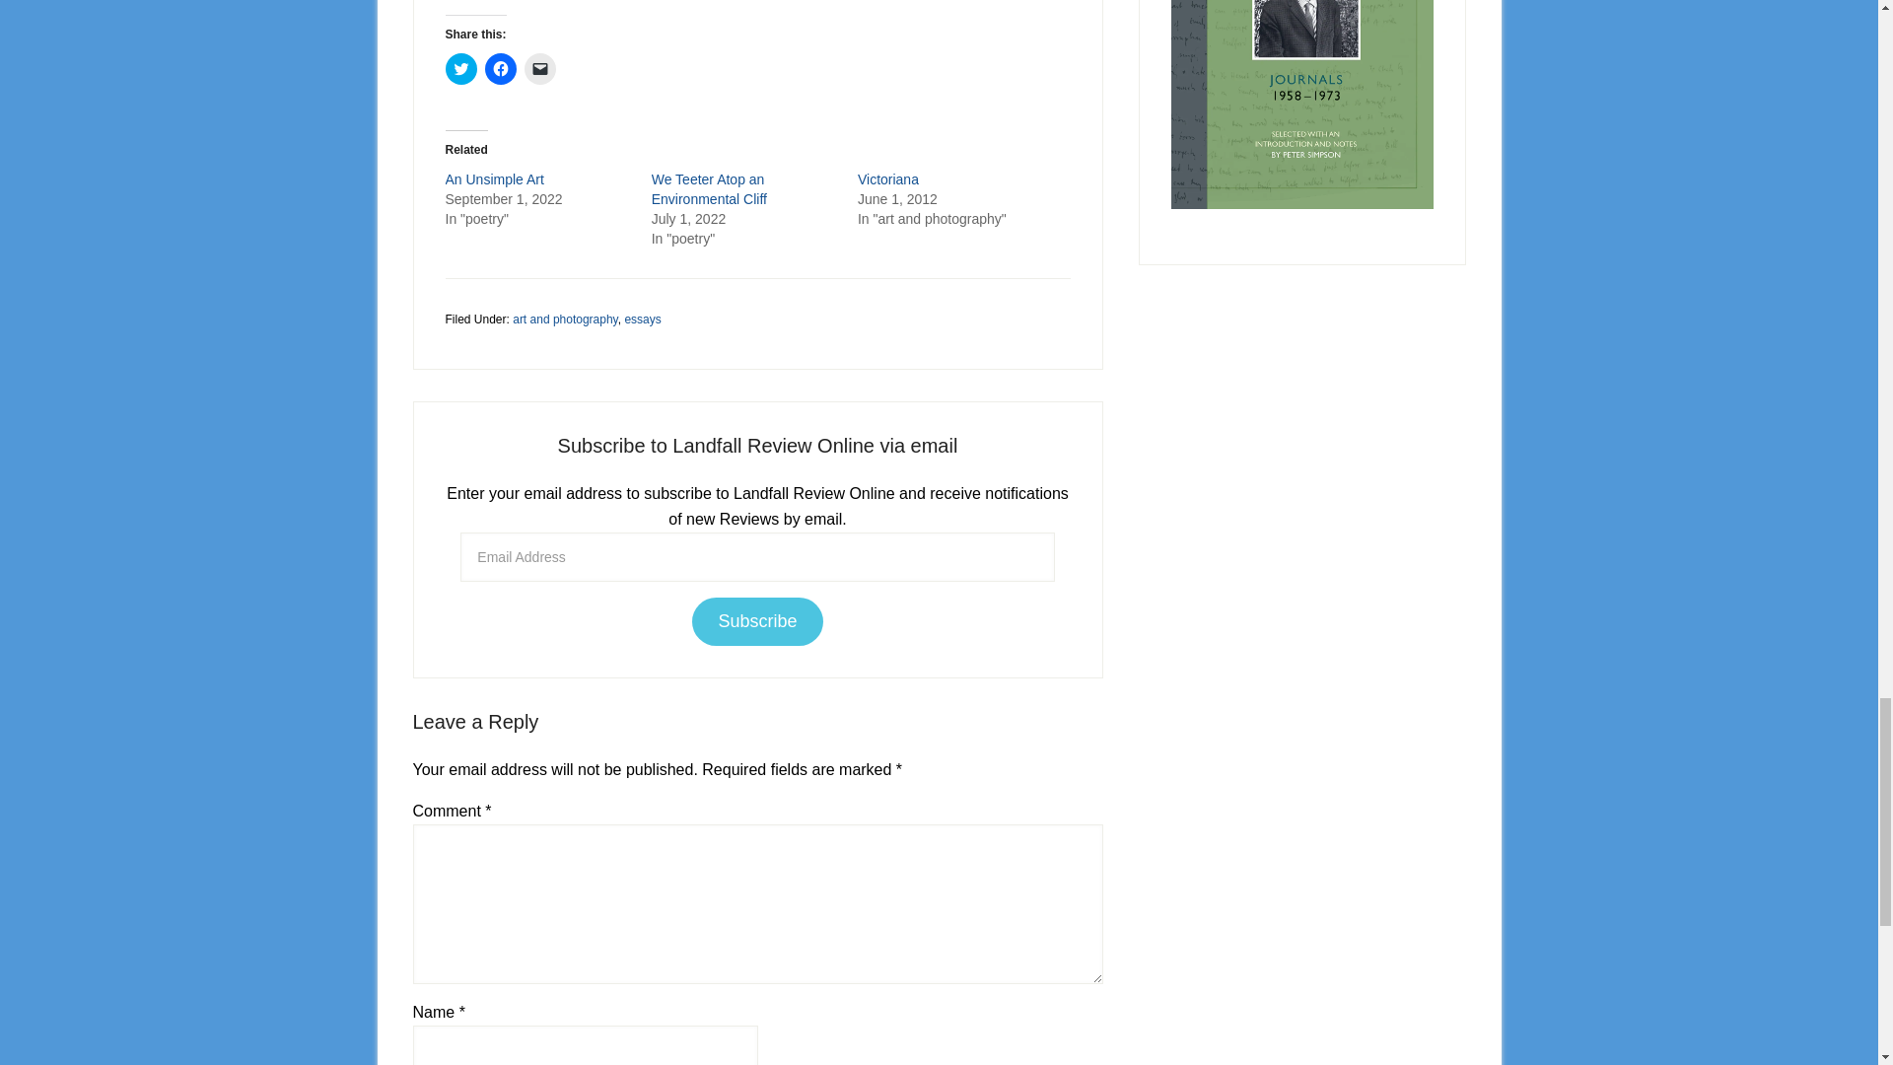  I want to click on essays, so click(643, 319).